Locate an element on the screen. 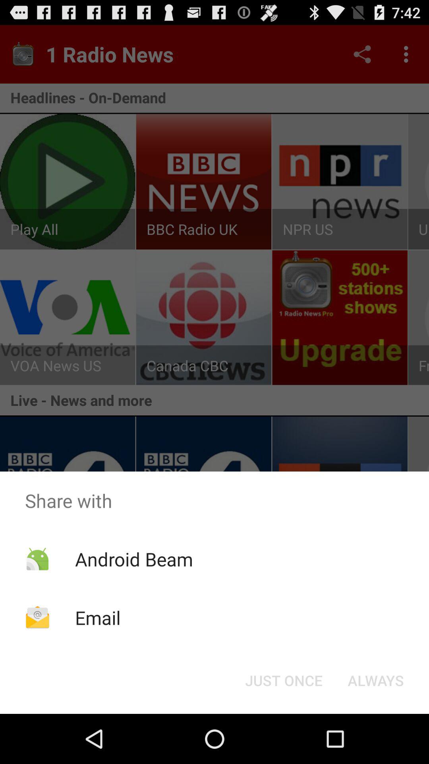 The image size is (429, 764). choose icon below the share with app is located at coordinates (376, 680).